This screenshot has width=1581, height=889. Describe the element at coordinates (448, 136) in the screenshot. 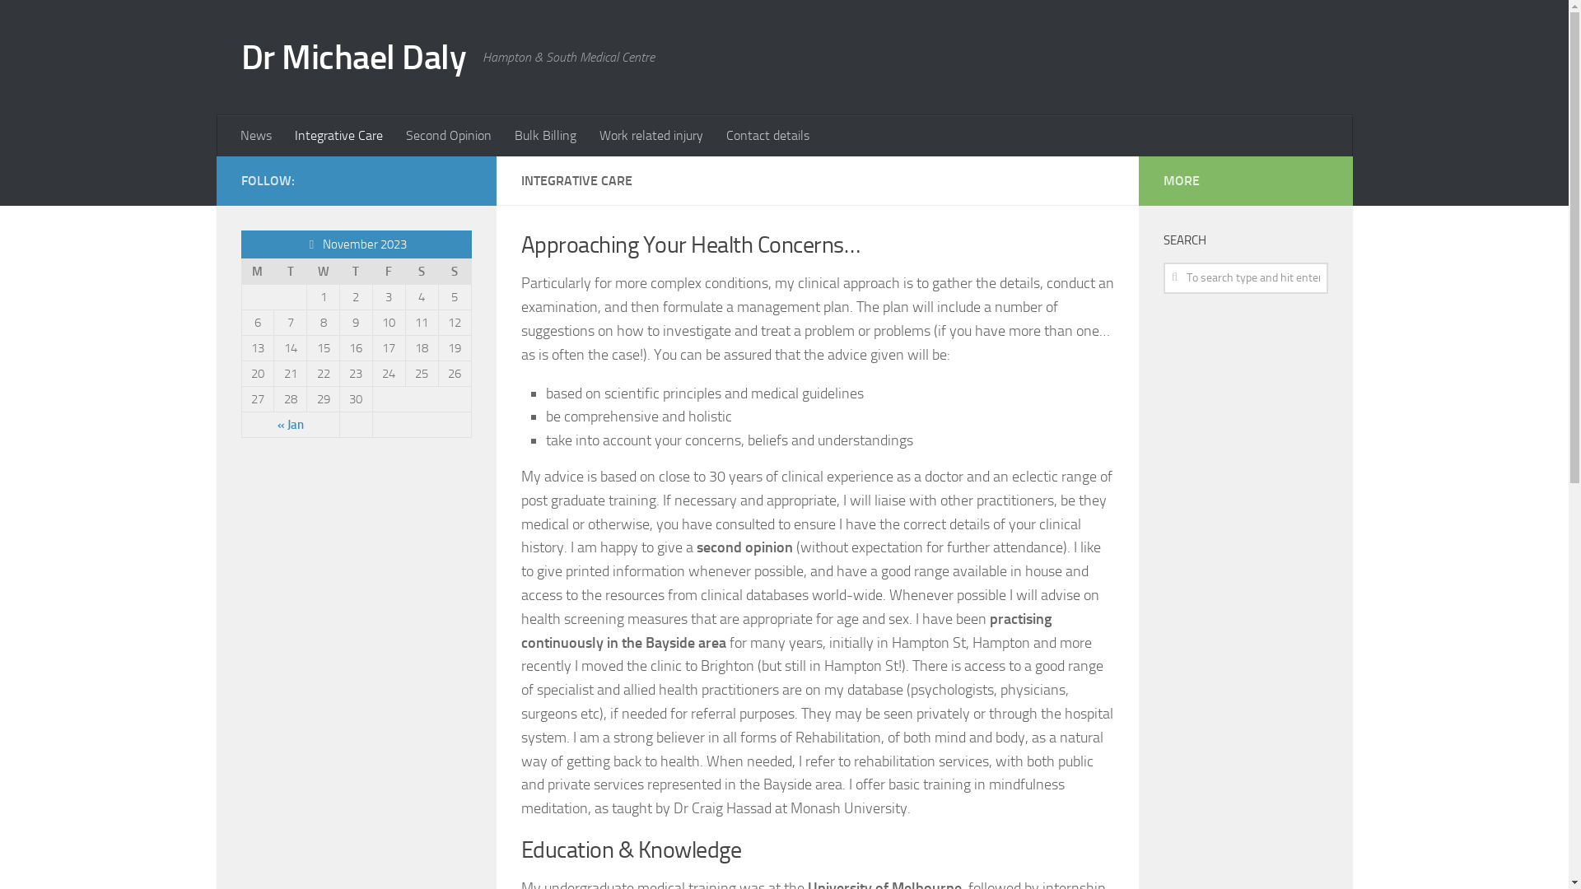

I see `Second Opinion` at that location.